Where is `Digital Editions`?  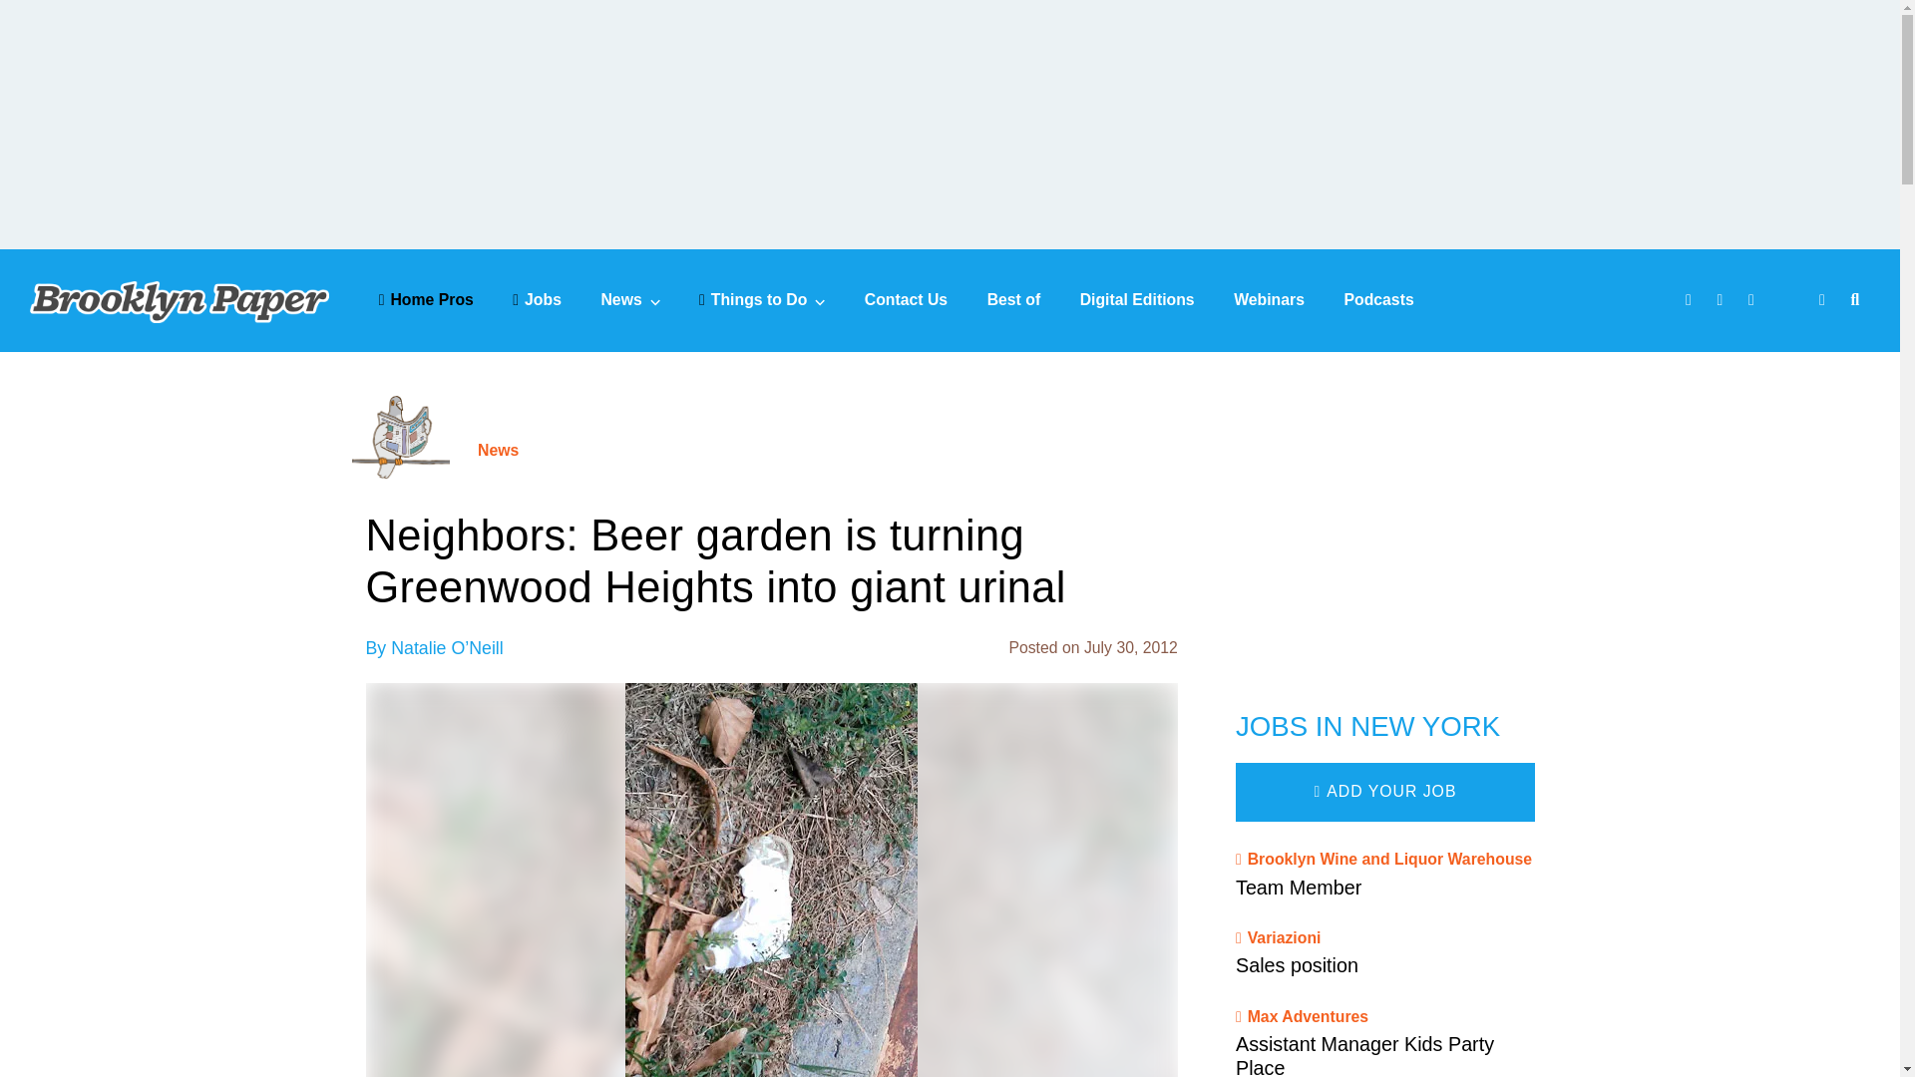 Digital Editions is located at coordinates (1137, 299).